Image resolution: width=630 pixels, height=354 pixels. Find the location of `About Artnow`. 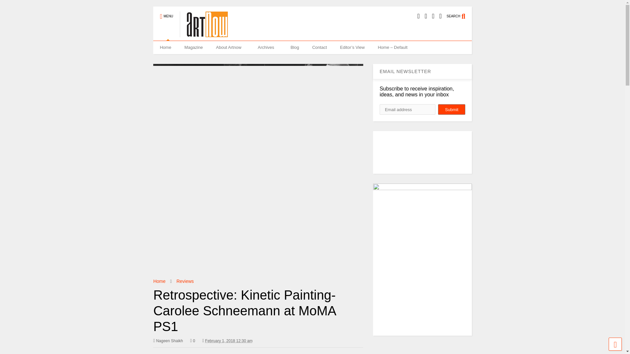

About Artnow is located at coordinates (230, 48).